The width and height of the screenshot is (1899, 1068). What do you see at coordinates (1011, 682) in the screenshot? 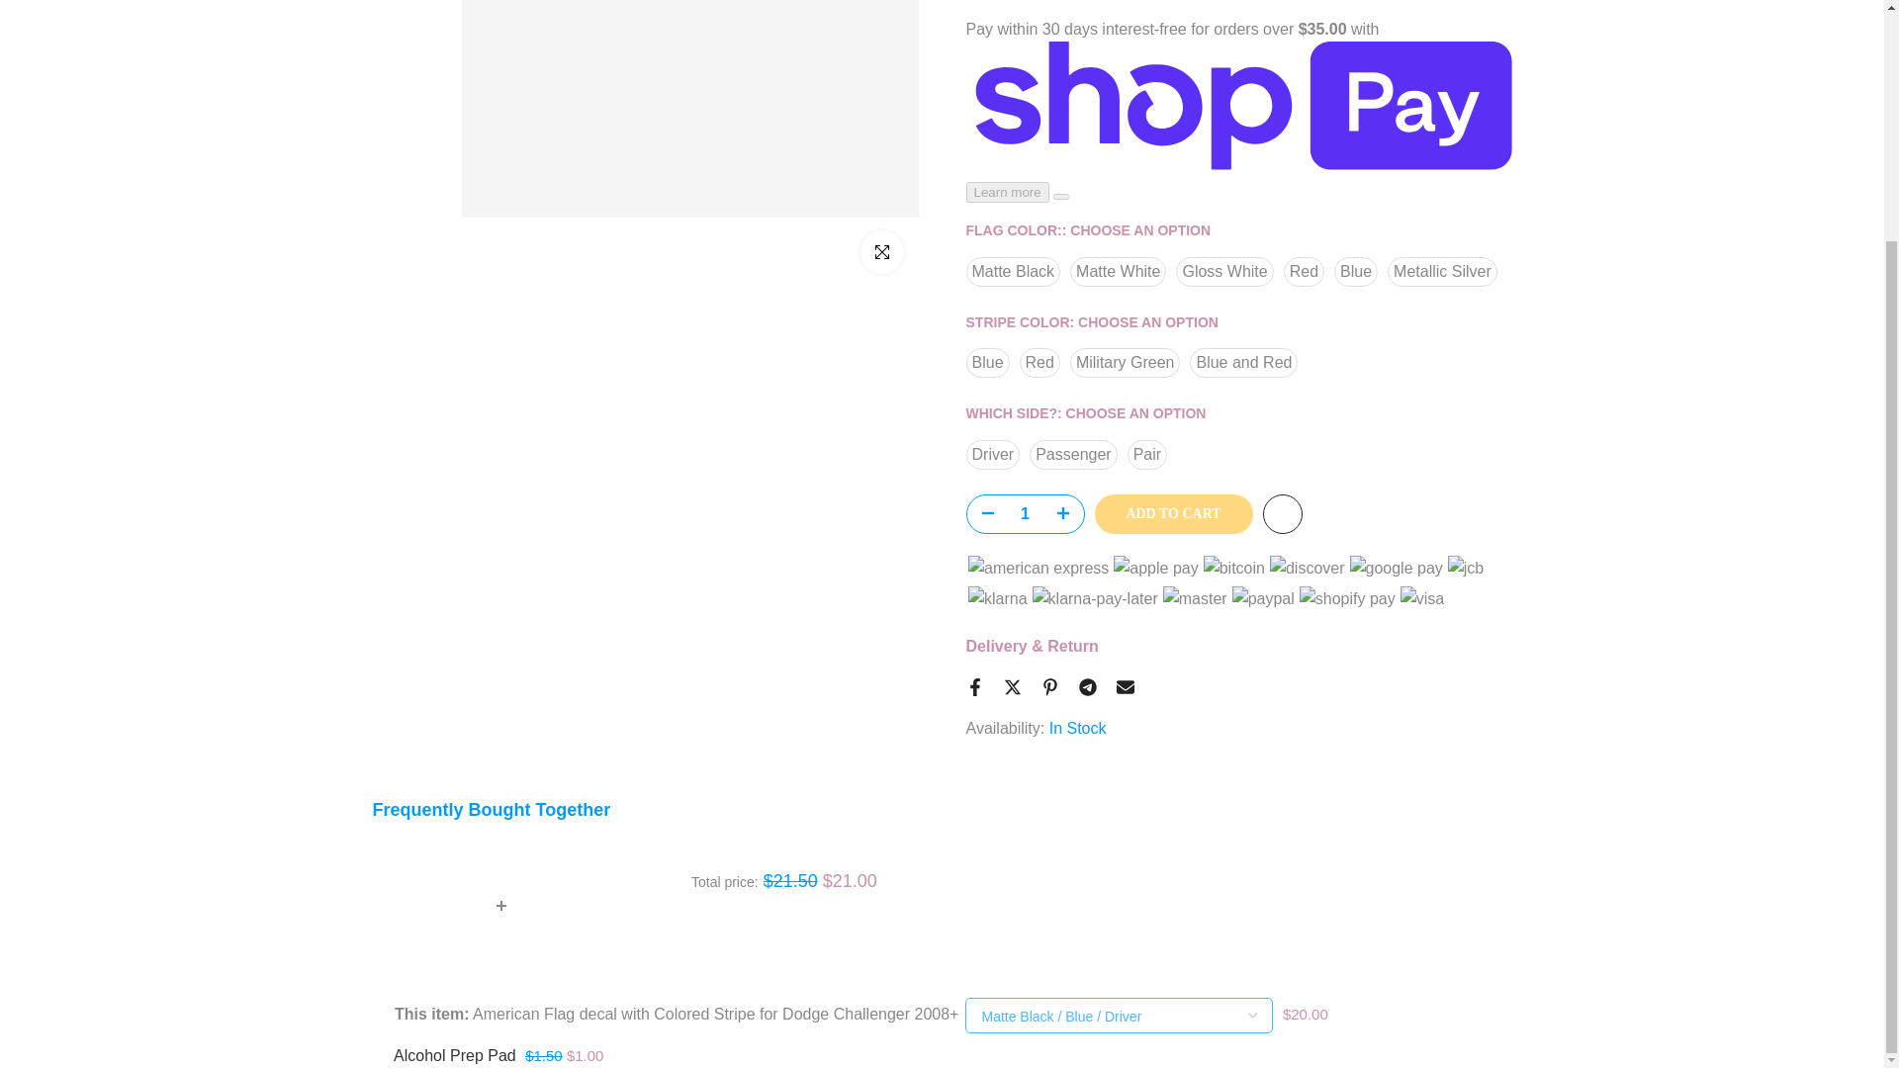
I see `Share on Twitter` at bounding box center [1011, 682].